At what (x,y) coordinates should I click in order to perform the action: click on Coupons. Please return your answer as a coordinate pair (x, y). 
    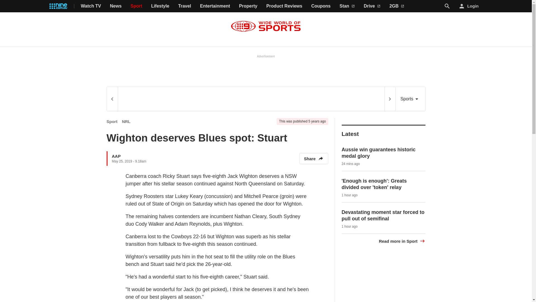
    Looking at the image, I should click on (321, 6).